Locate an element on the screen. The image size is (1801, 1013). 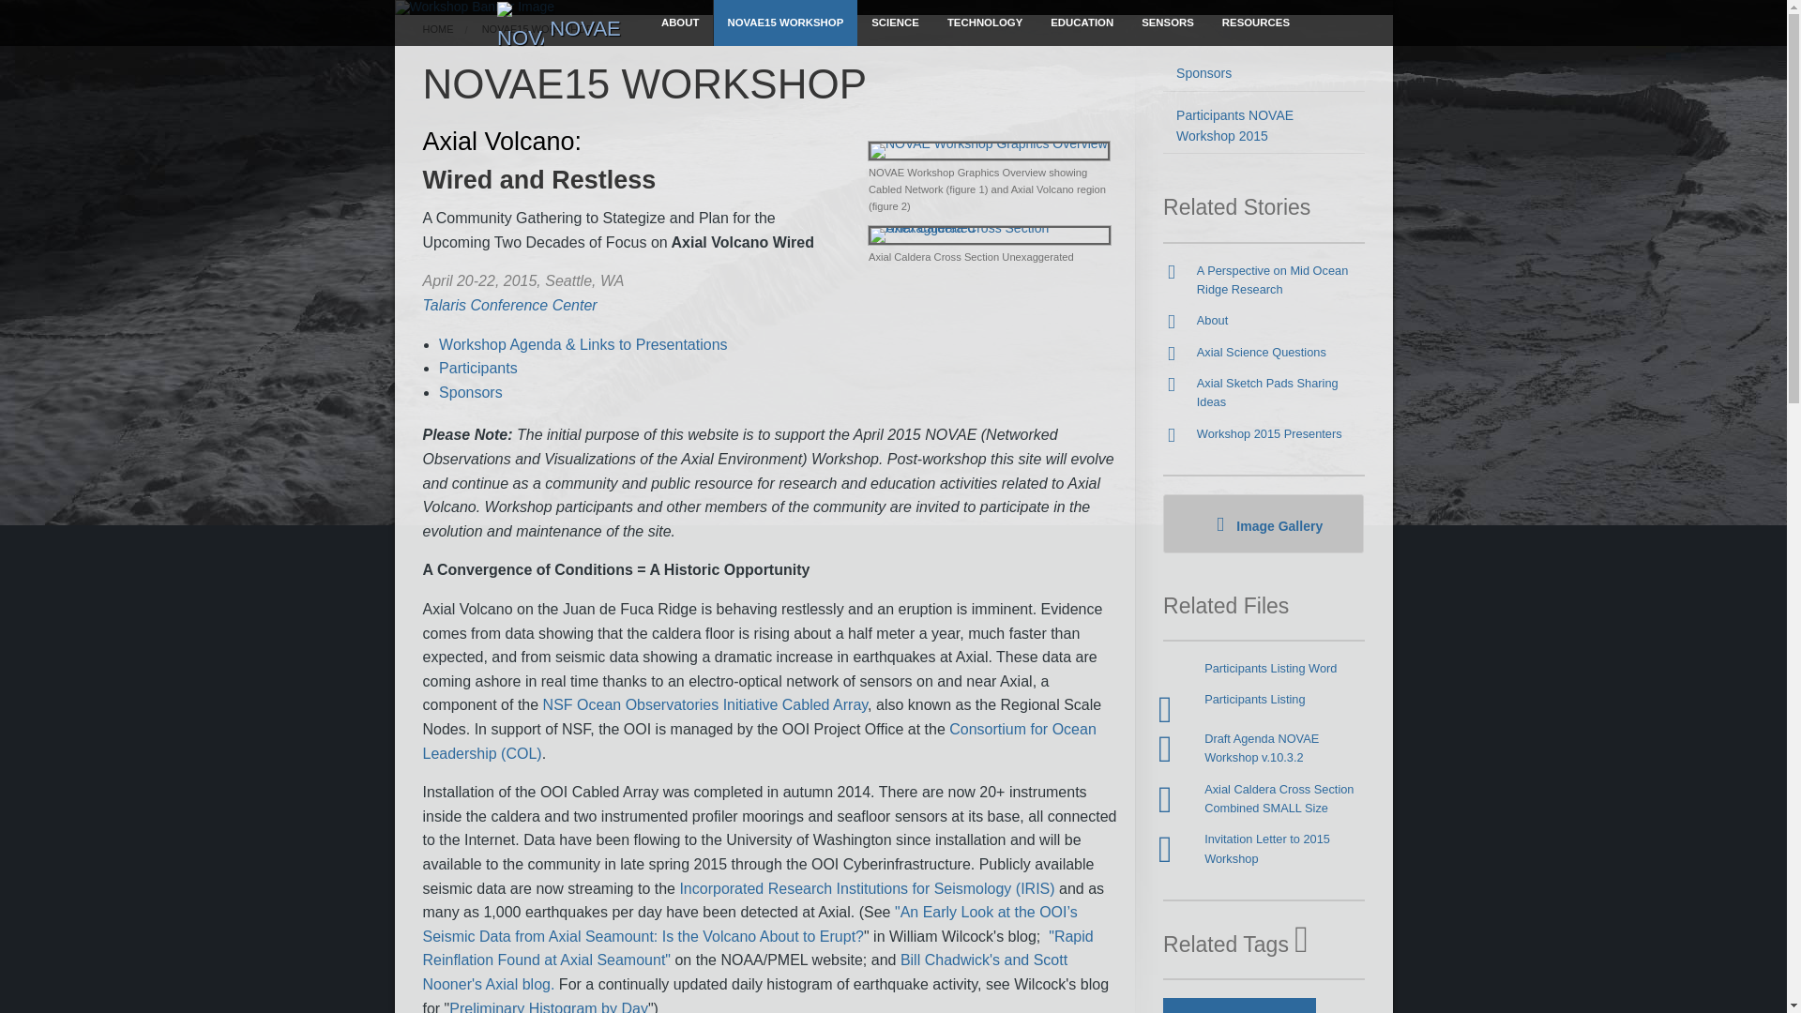
SCIENCE is located at coordinates (895, 23).